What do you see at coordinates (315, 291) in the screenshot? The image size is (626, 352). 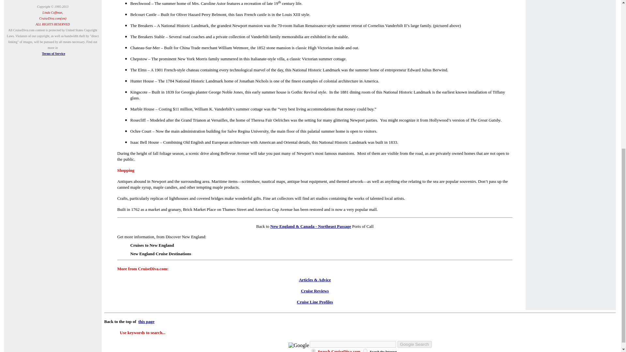 I see `Cruise Reviews` at bounding box center [315, 291].